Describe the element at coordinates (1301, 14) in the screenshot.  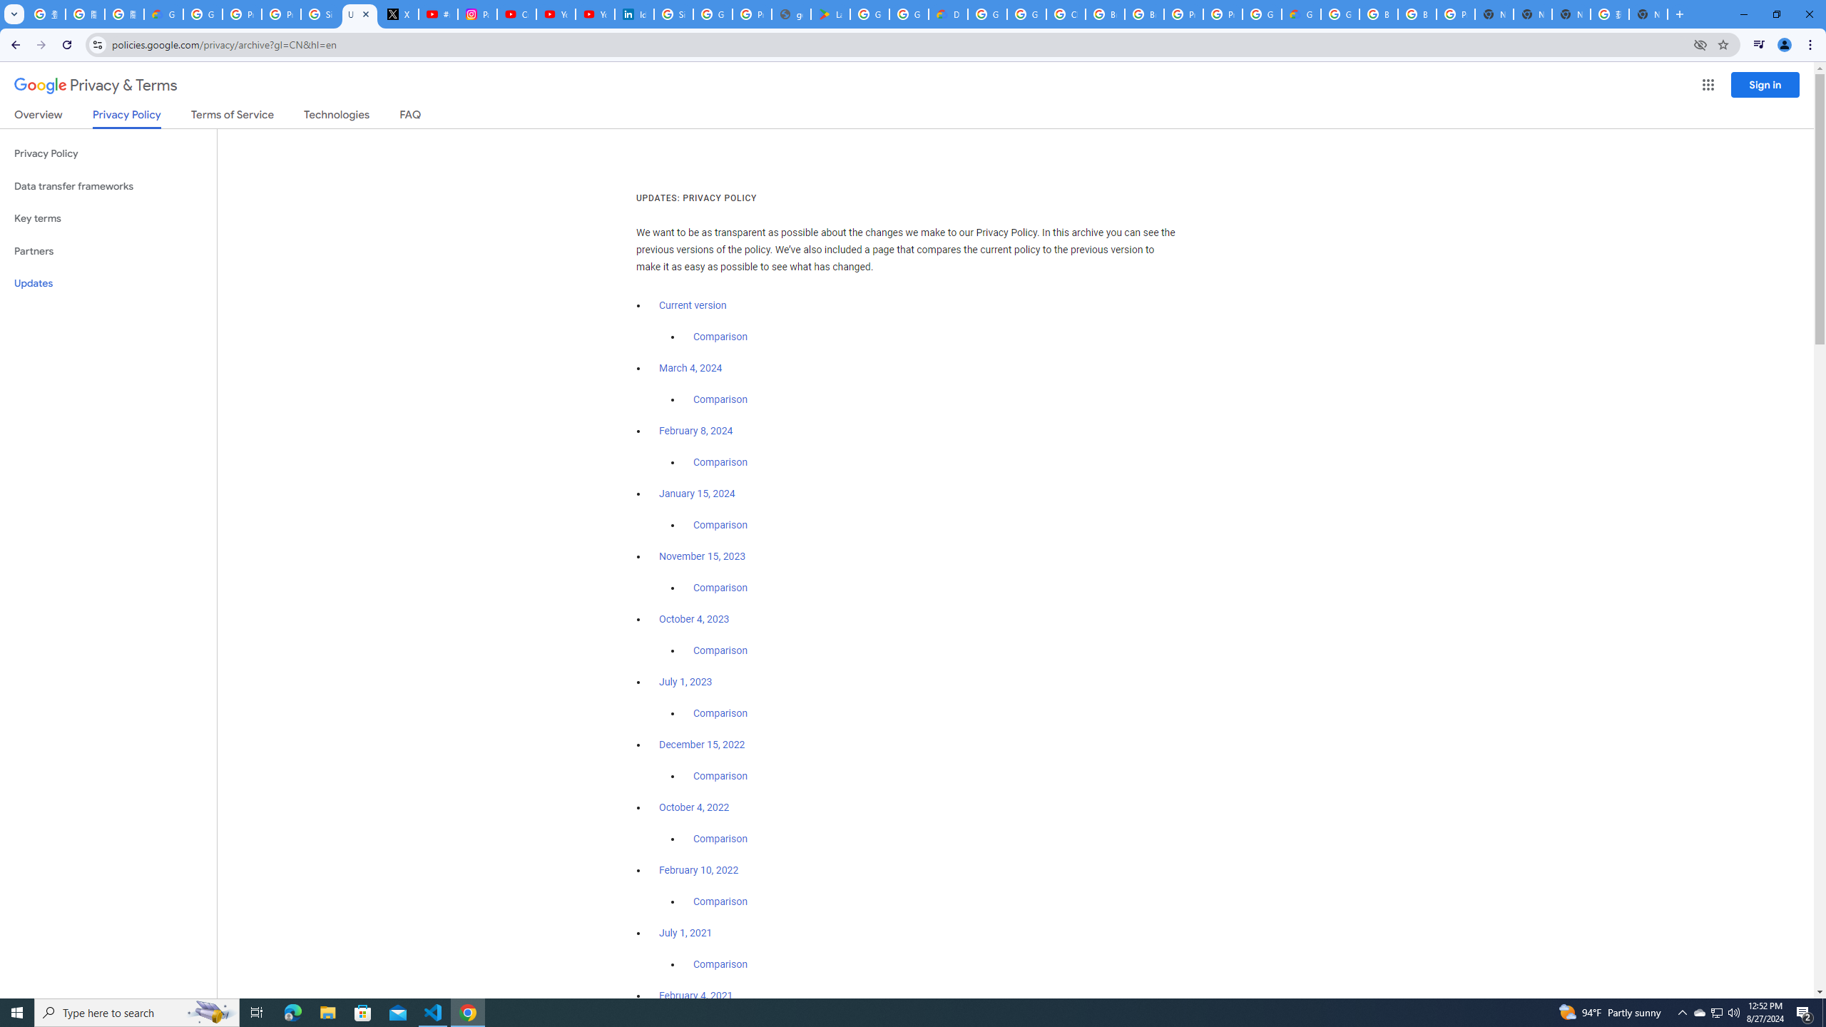
I see `Google Cloud Estimate Summary` at that location.